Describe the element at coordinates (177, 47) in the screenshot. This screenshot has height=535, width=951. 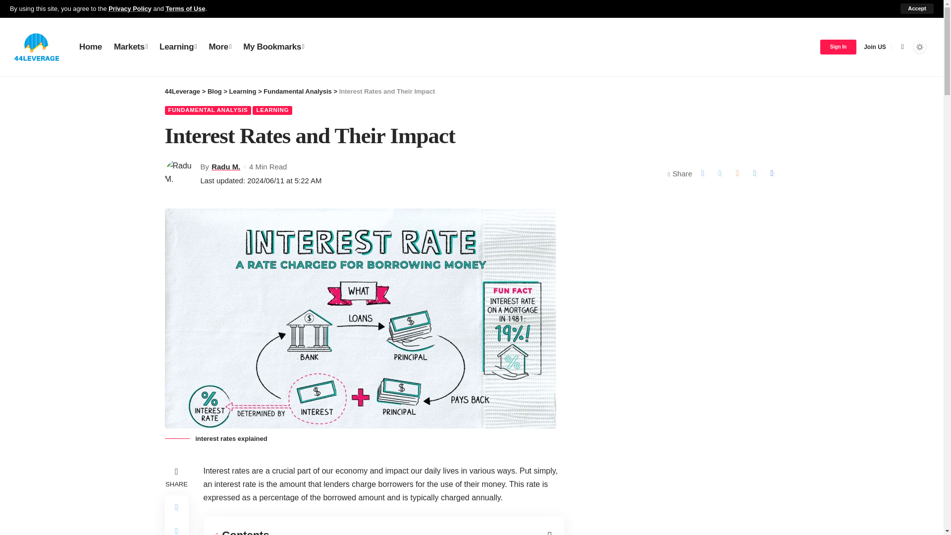
I see `Learning` at that location.